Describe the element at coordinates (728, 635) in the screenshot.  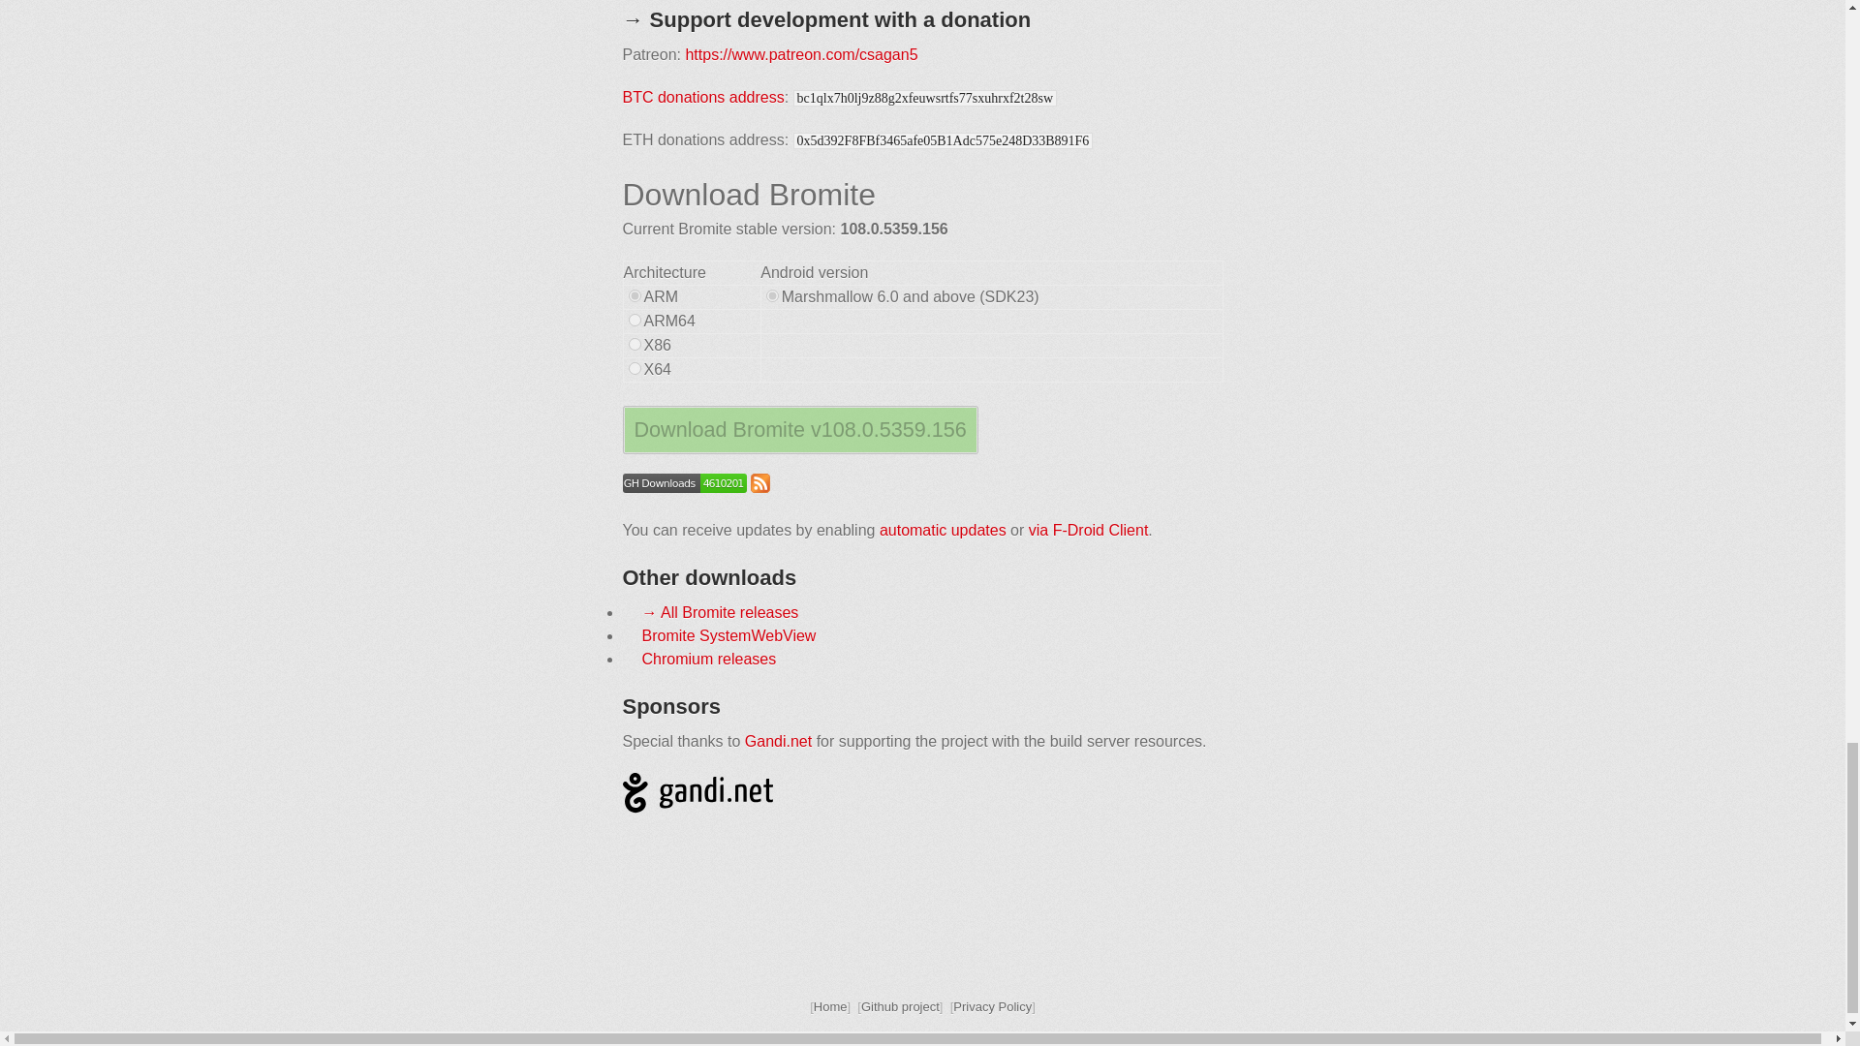
I see `Bromite SystemWebView` at that location.